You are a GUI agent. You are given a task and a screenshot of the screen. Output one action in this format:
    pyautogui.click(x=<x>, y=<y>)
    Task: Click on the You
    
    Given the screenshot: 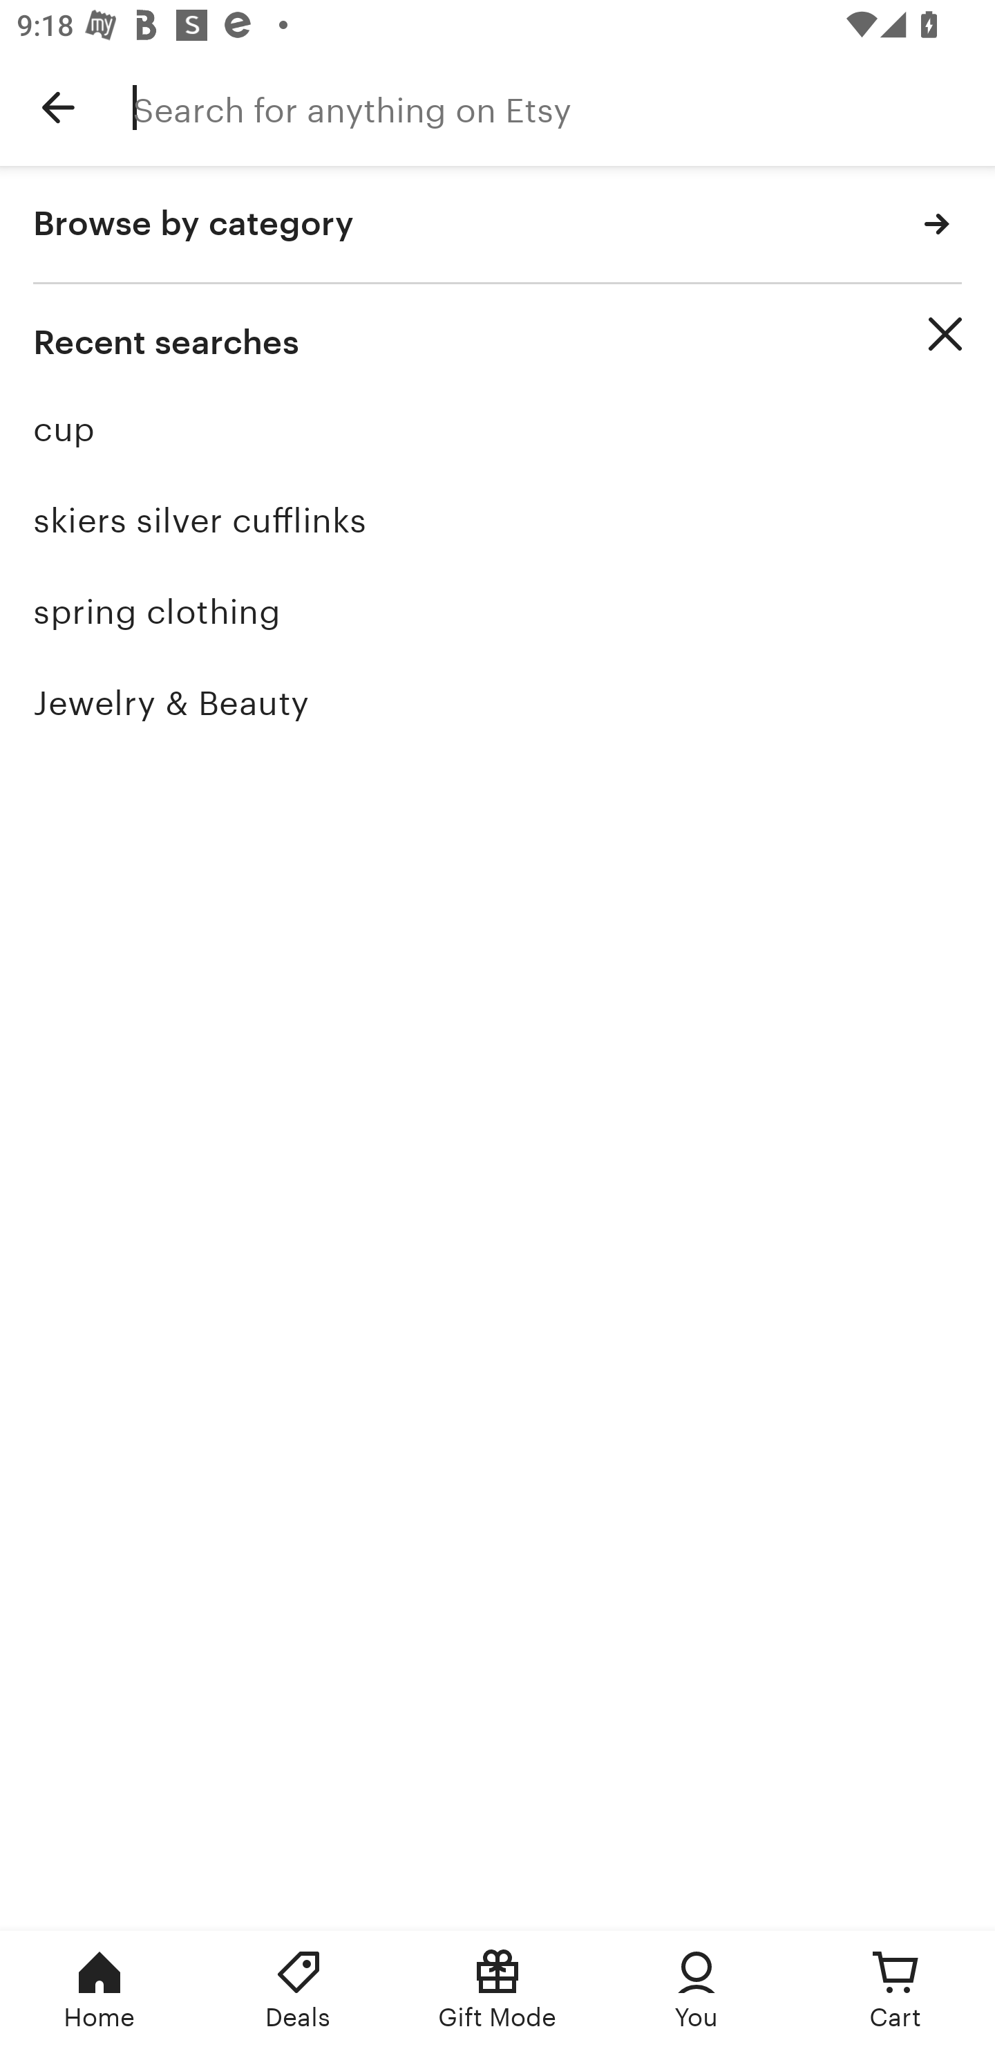 What is the action you would take?
    pyautogui.click(x=696, y=1989)
    